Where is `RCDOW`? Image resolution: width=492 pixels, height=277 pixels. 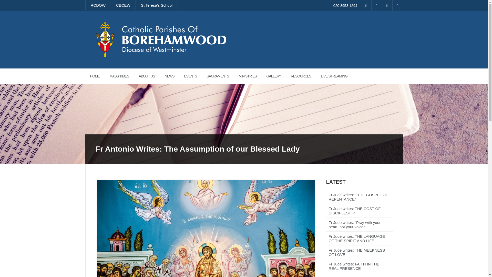
RCDOW is located at coordinates (98, 5).